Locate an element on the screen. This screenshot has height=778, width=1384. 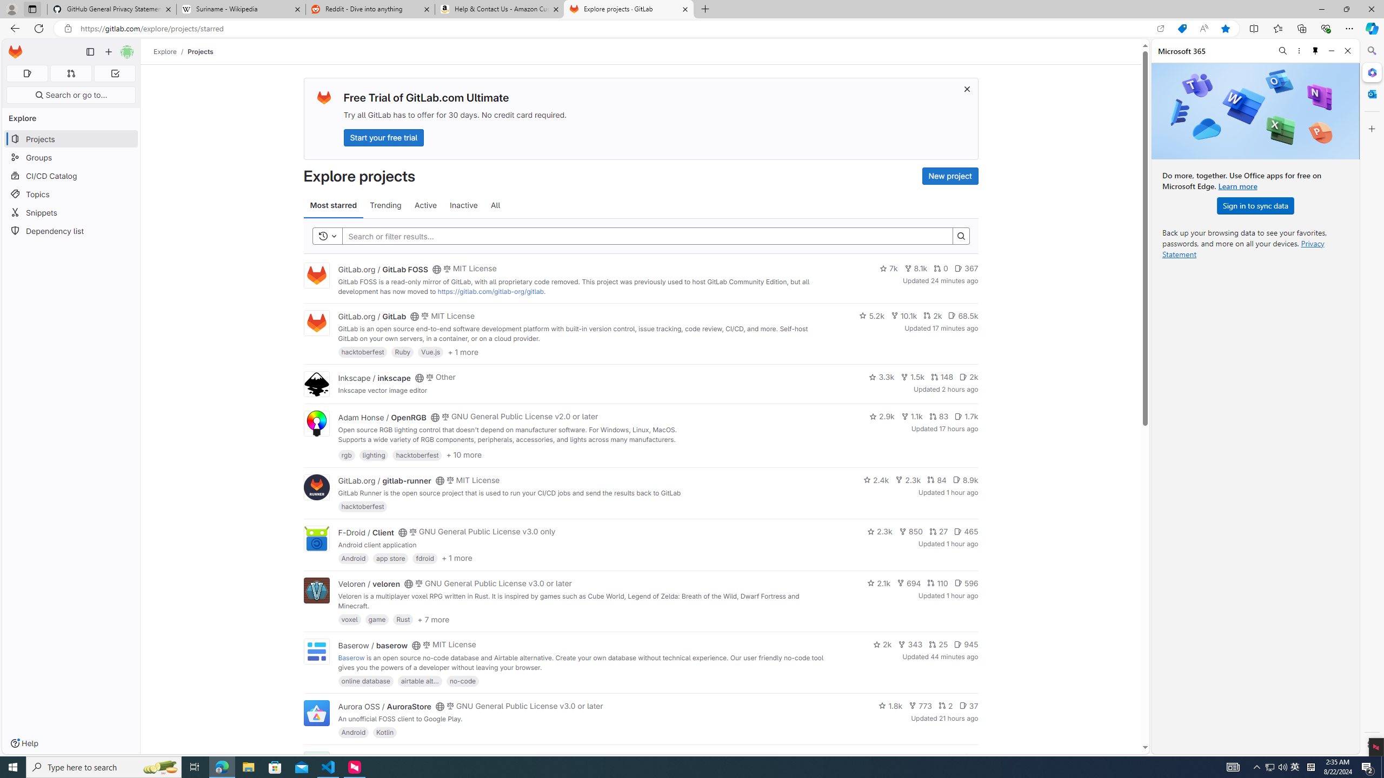
8.9k is located at coordinates (965, 479).